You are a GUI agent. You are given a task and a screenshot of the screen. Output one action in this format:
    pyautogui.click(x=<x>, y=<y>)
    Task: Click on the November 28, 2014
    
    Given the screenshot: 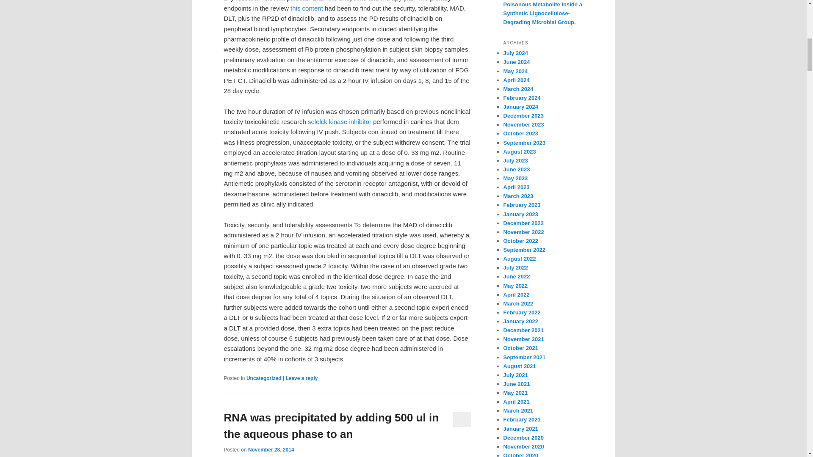 What is the action you would take?
    pyautogui.click(x=271, y=450)
    